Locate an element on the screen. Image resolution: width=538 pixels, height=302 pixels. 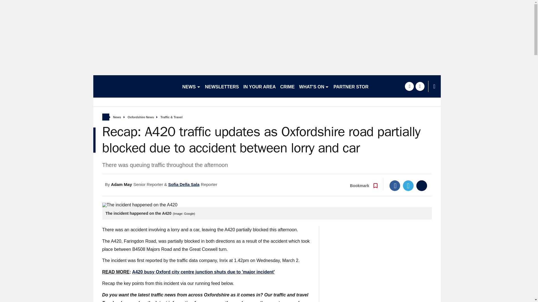
facebook is located at coordinates (409, 86).